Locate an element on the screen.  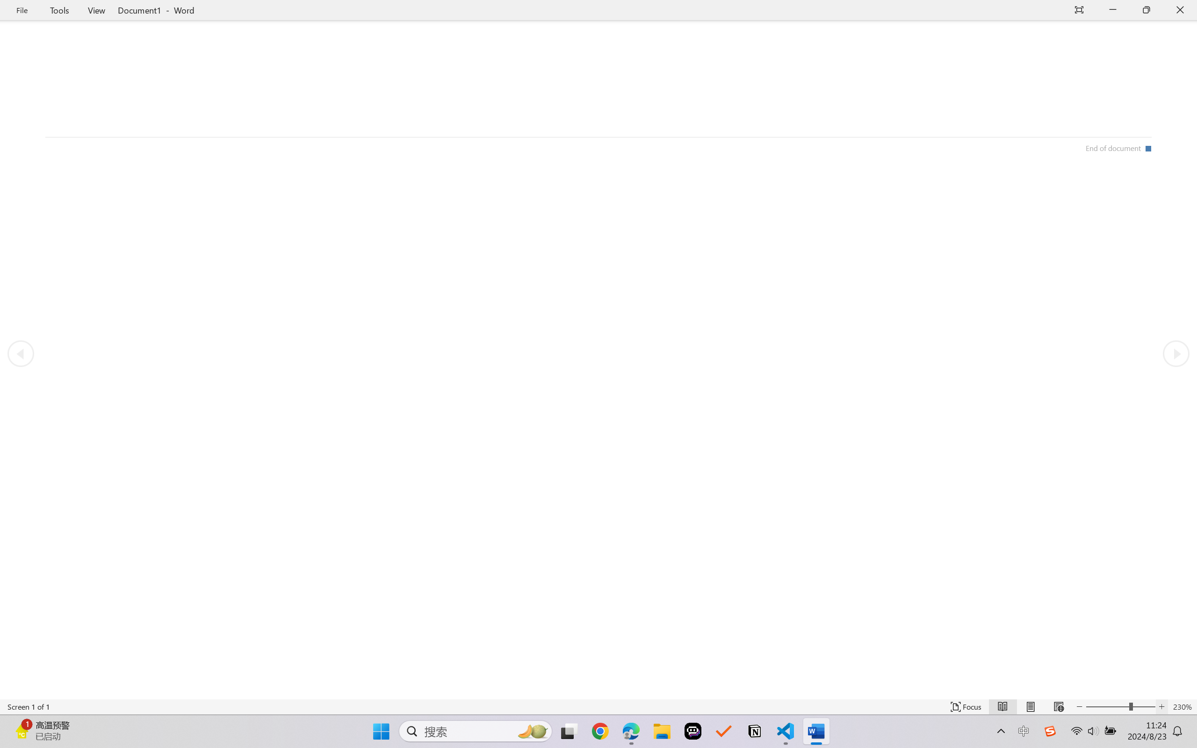
Text Size is located at coordinates (1120, 707).